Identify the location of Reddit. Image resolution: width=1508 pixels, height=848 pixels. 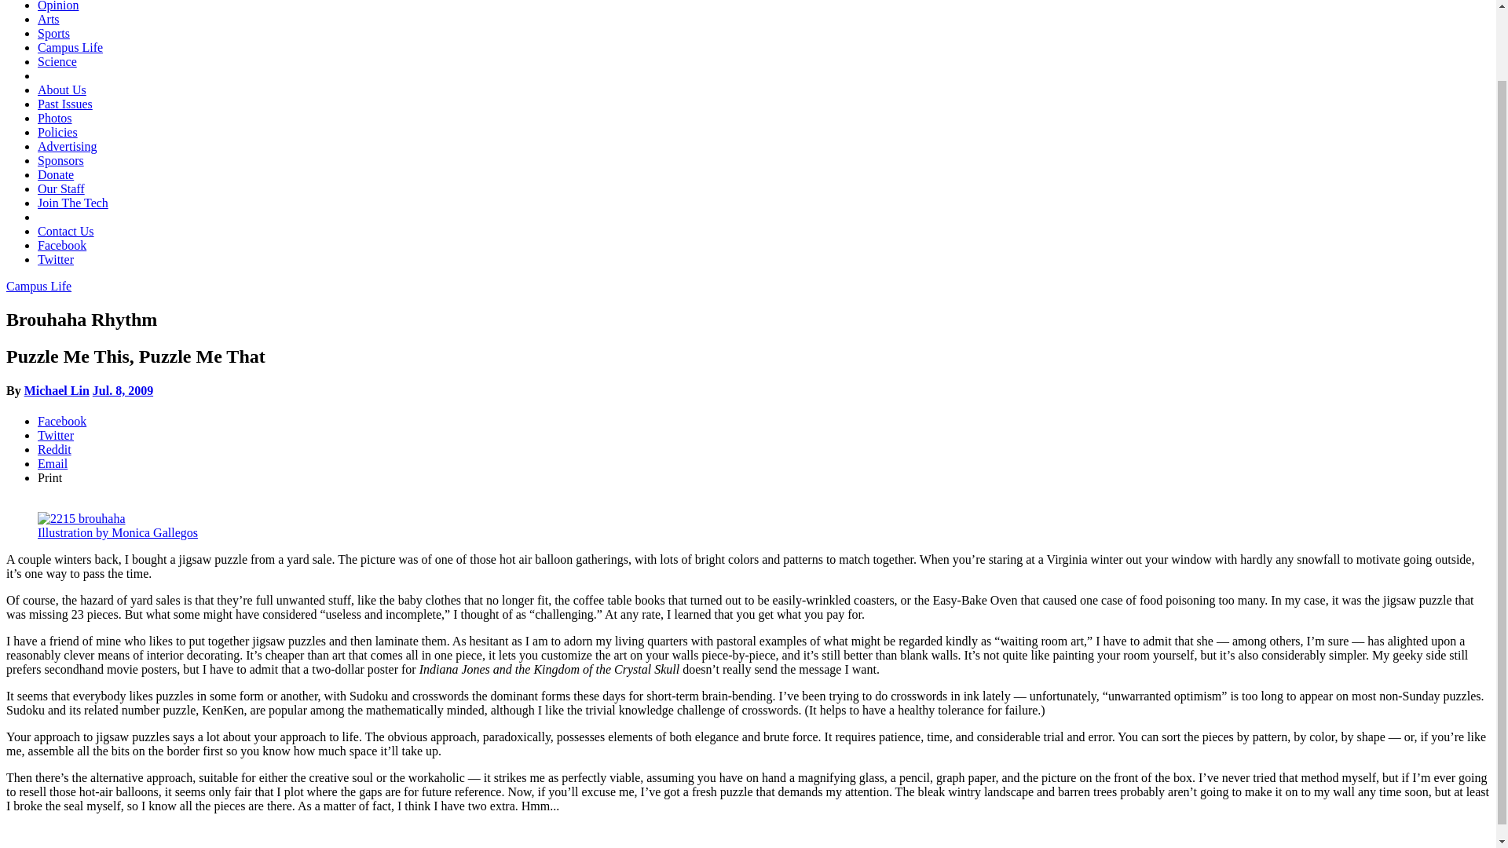
(54, 449).